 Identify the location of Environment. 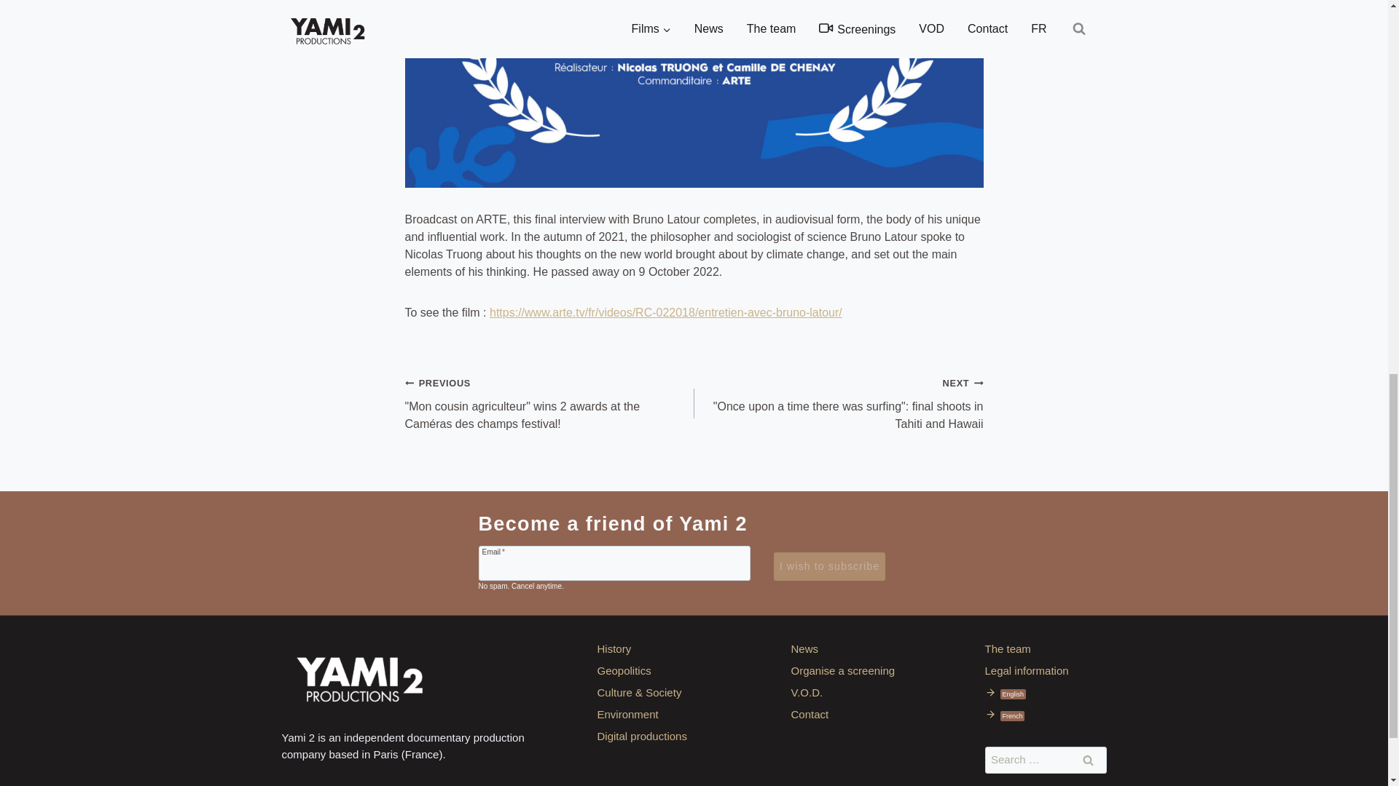
(657, 713).